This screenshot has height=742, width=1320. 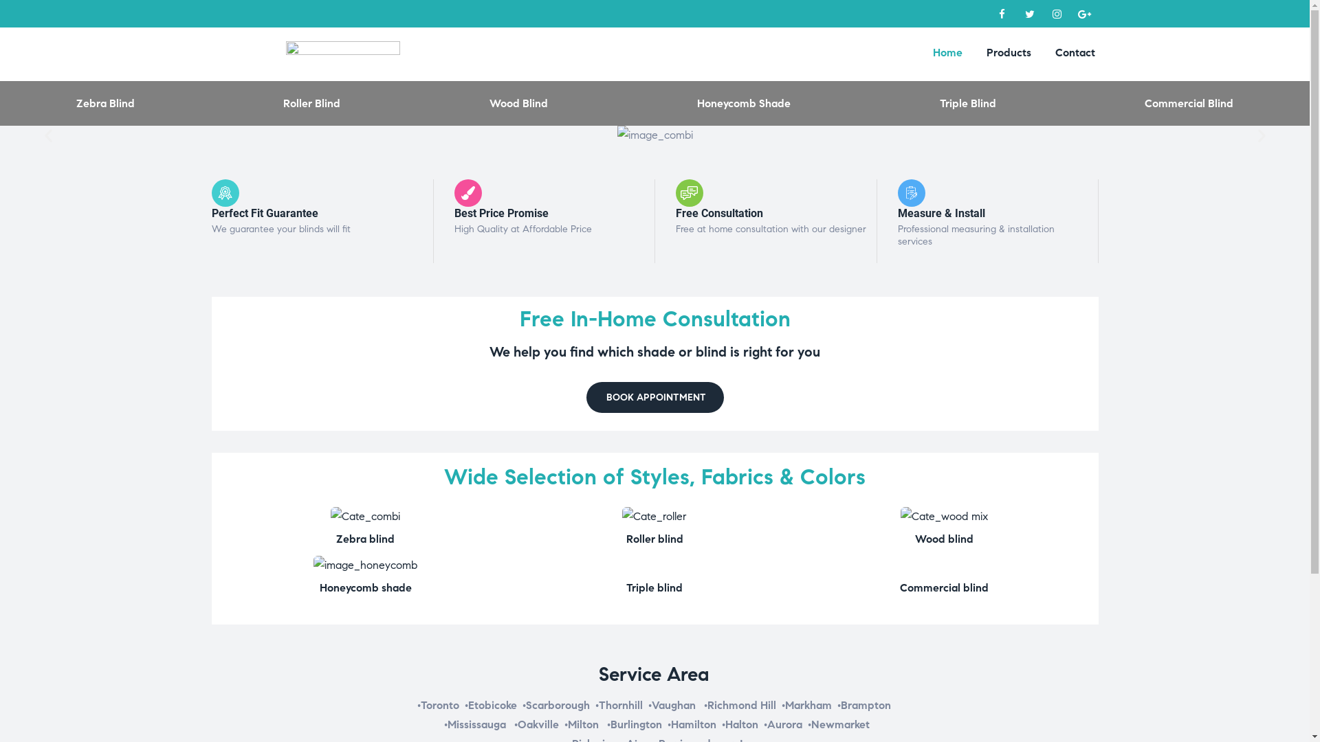 I want to click on Honeycomb Shade, so click(x=366, y=565).